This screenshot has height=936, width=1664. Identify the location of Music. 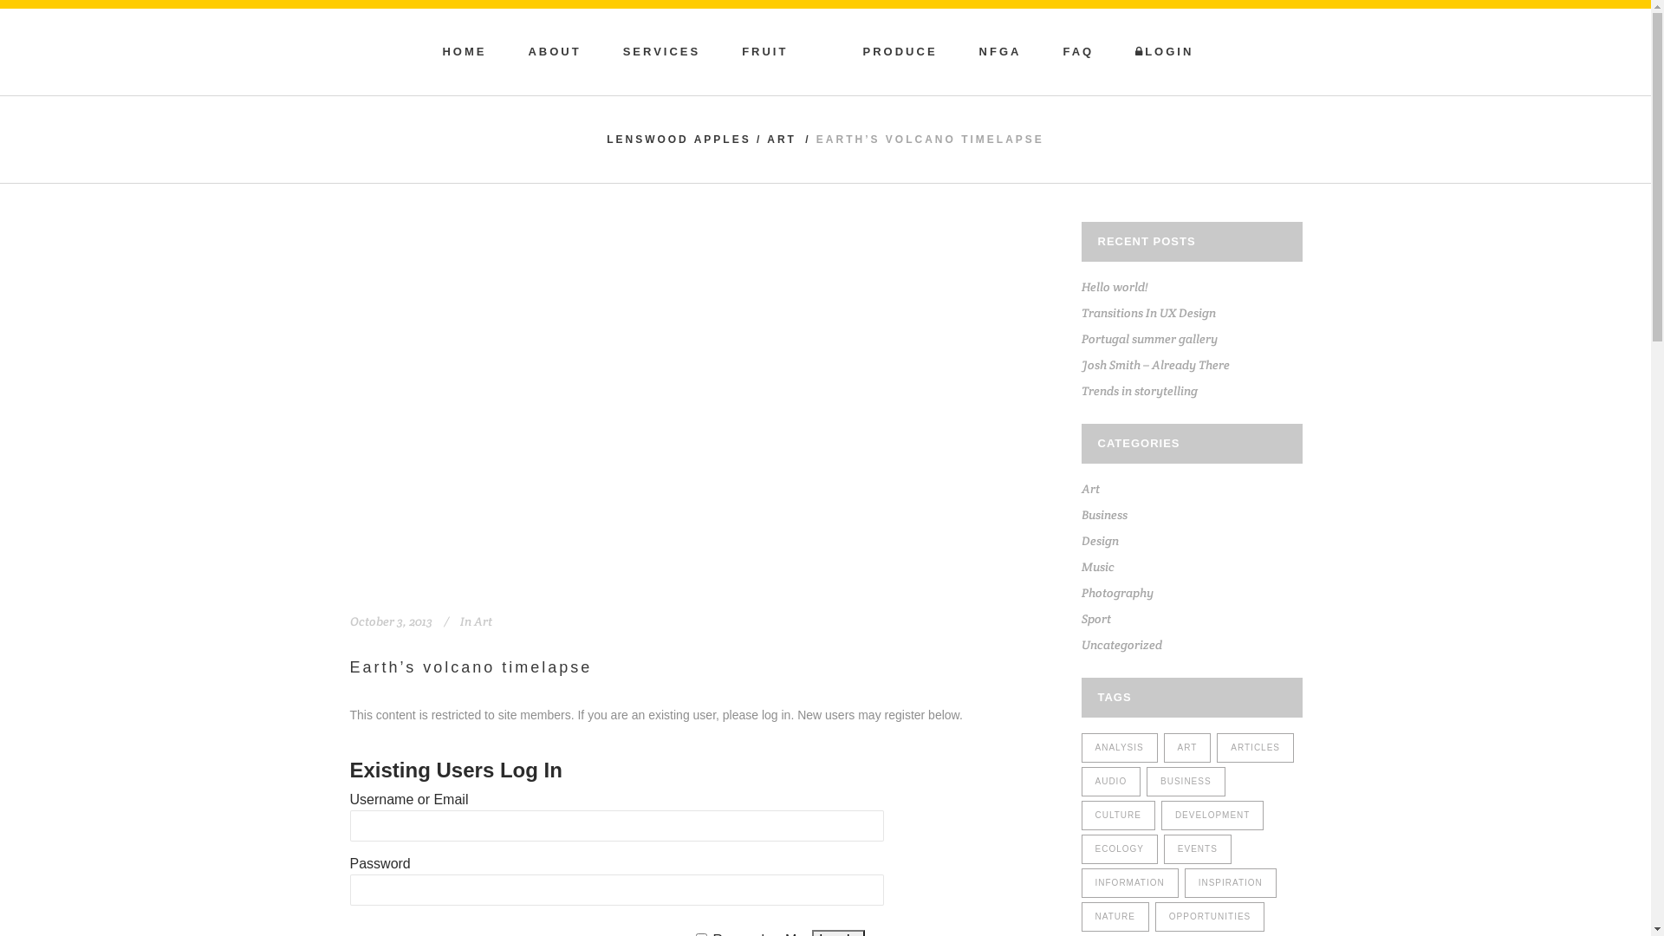
(1098, 567).